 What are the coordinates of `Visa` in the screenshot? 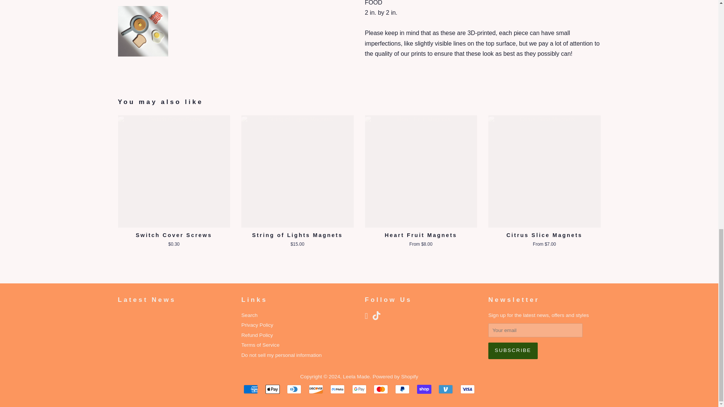 It's located at (468, 389).